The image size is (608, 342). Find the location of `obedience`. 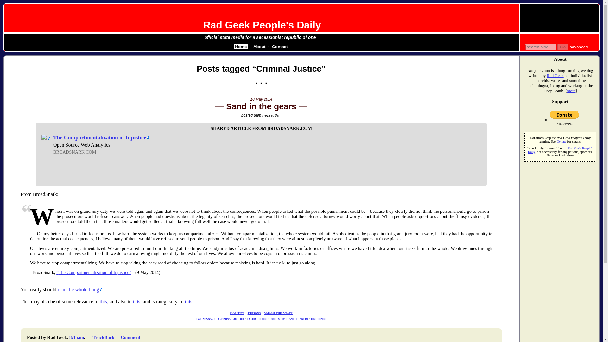

obedience is located at coordinates (318, 319).